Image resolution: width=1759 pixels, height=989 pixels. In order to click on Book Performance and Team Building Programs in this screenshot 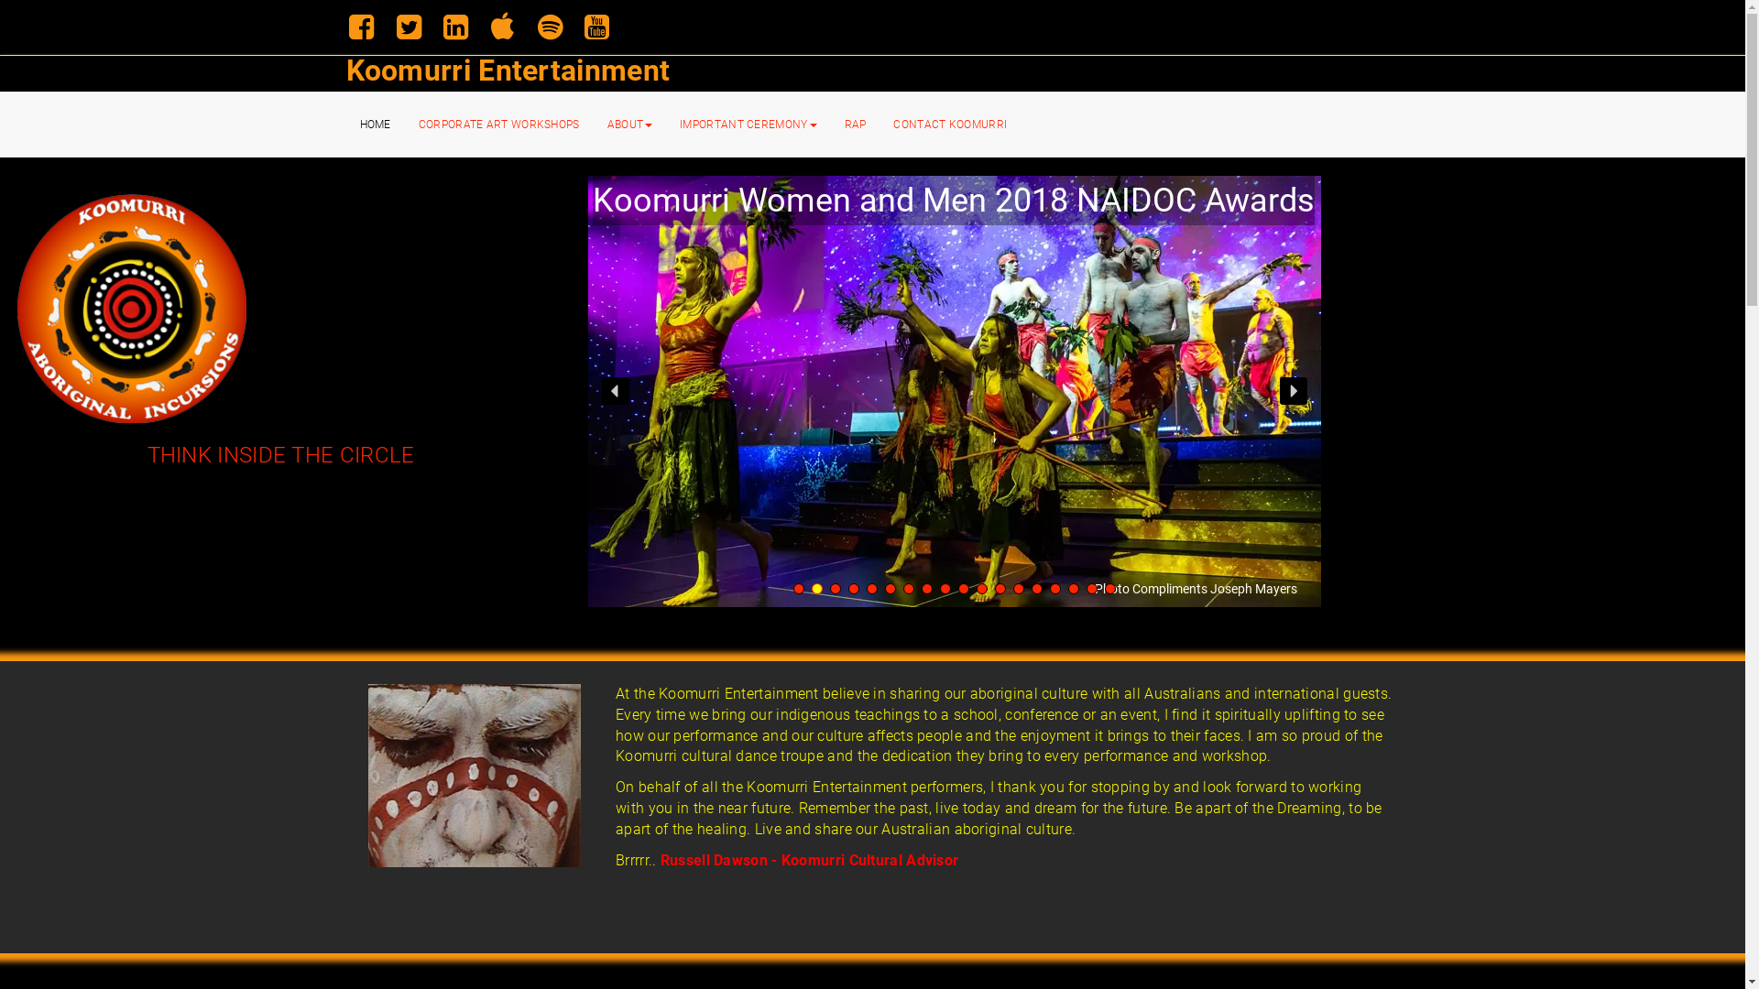, I will do `click(132, 309)`.